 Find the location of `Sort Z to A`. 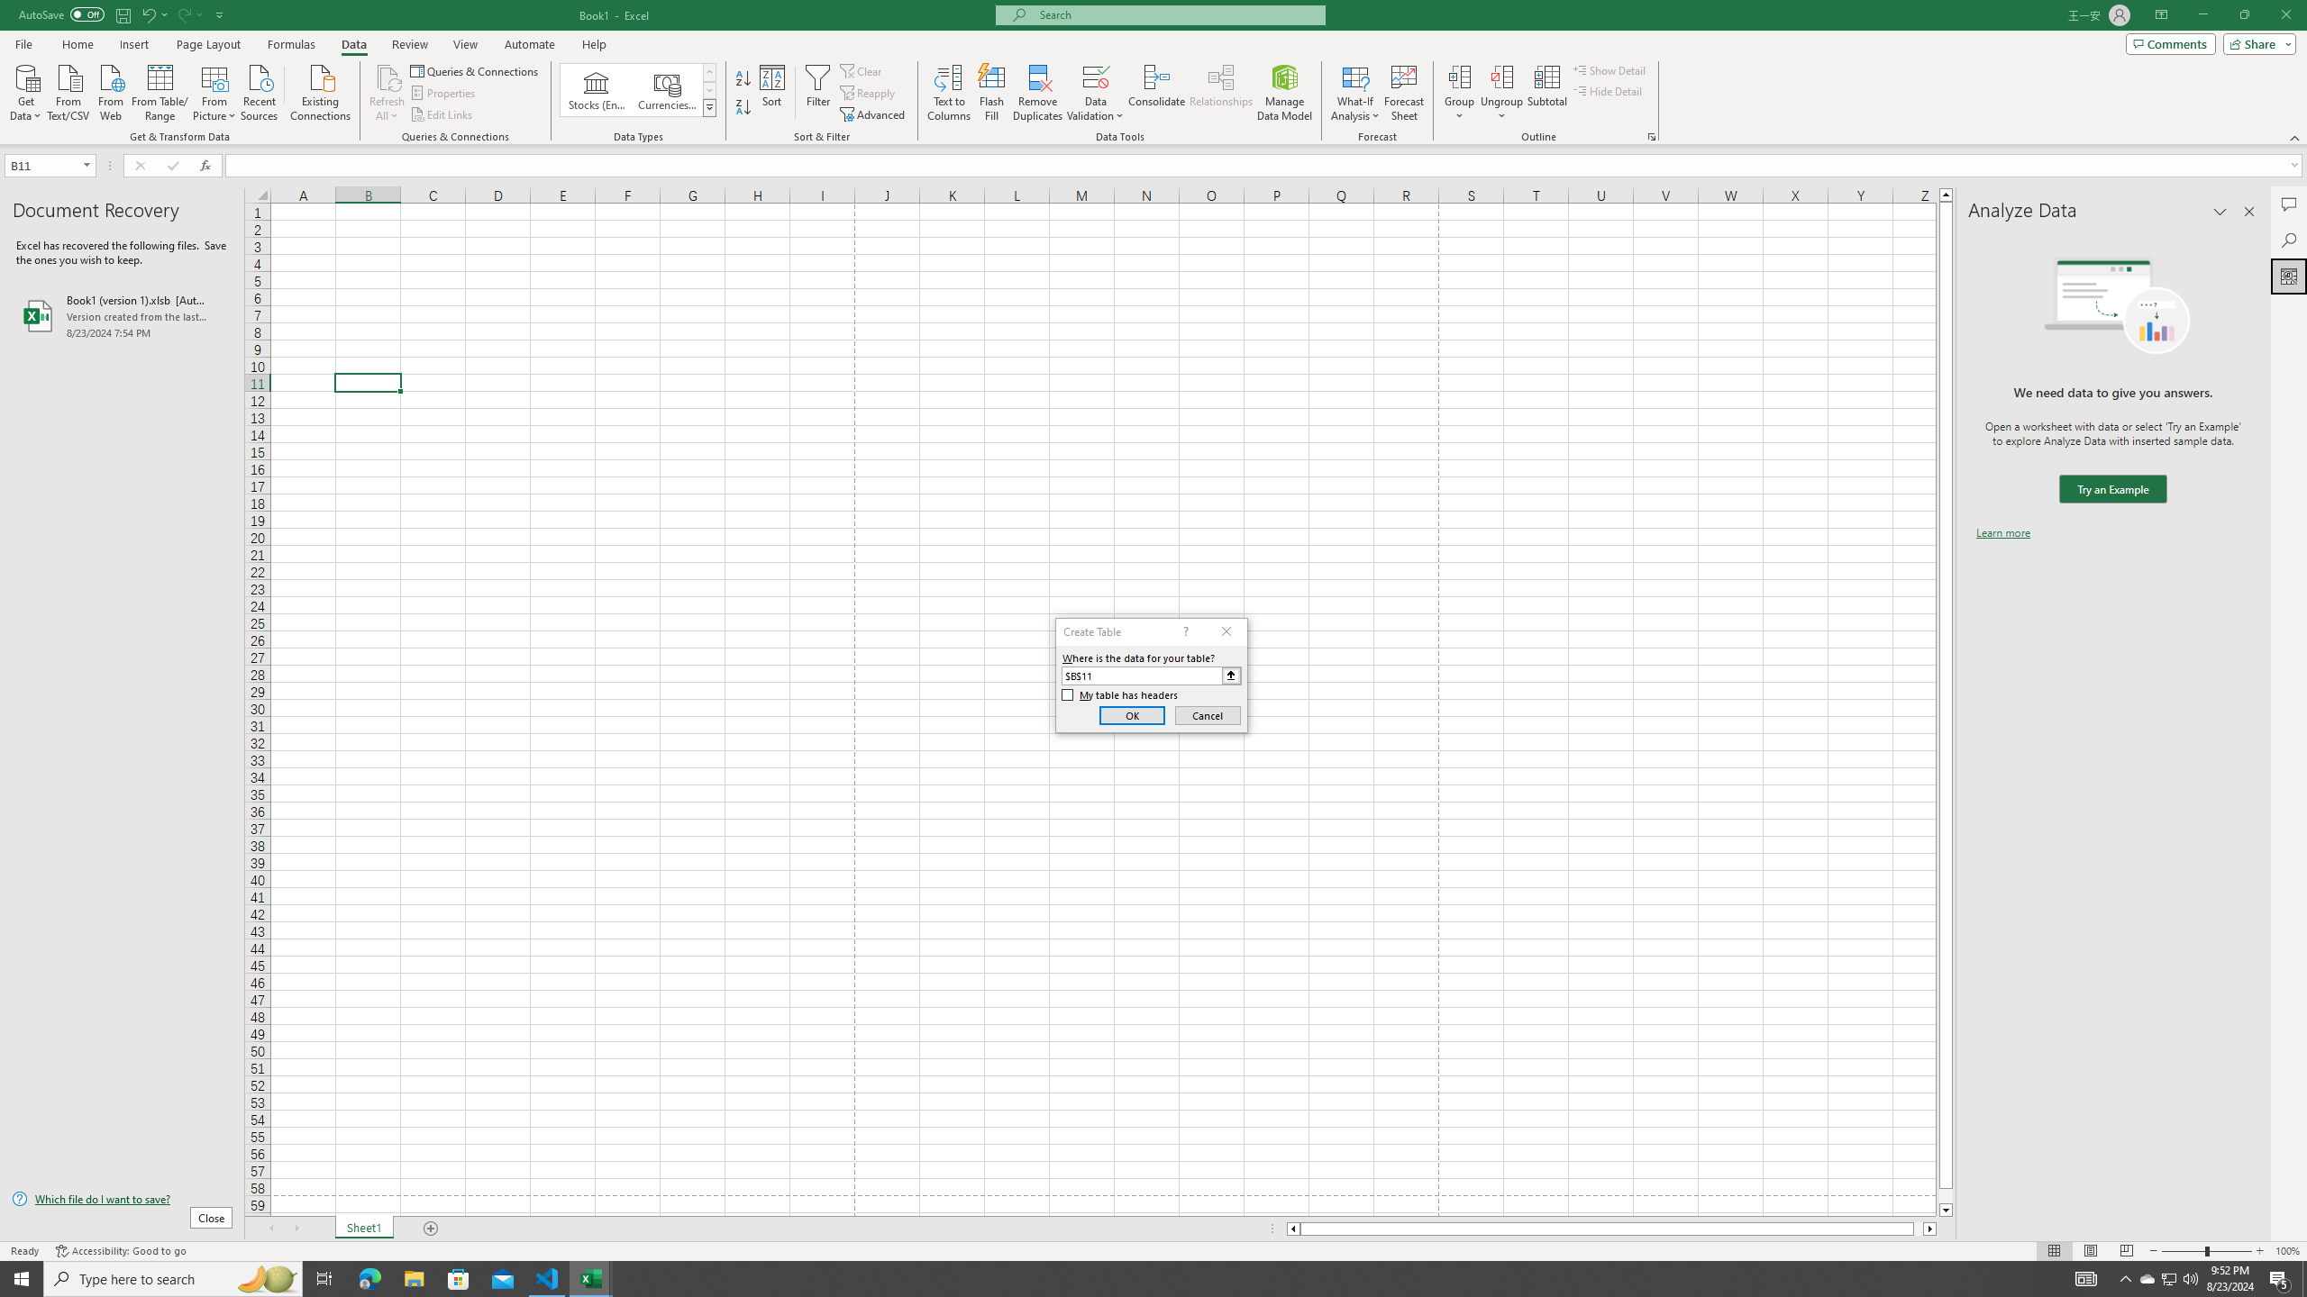

Sort Z to A is located at coordinates (744, 108).